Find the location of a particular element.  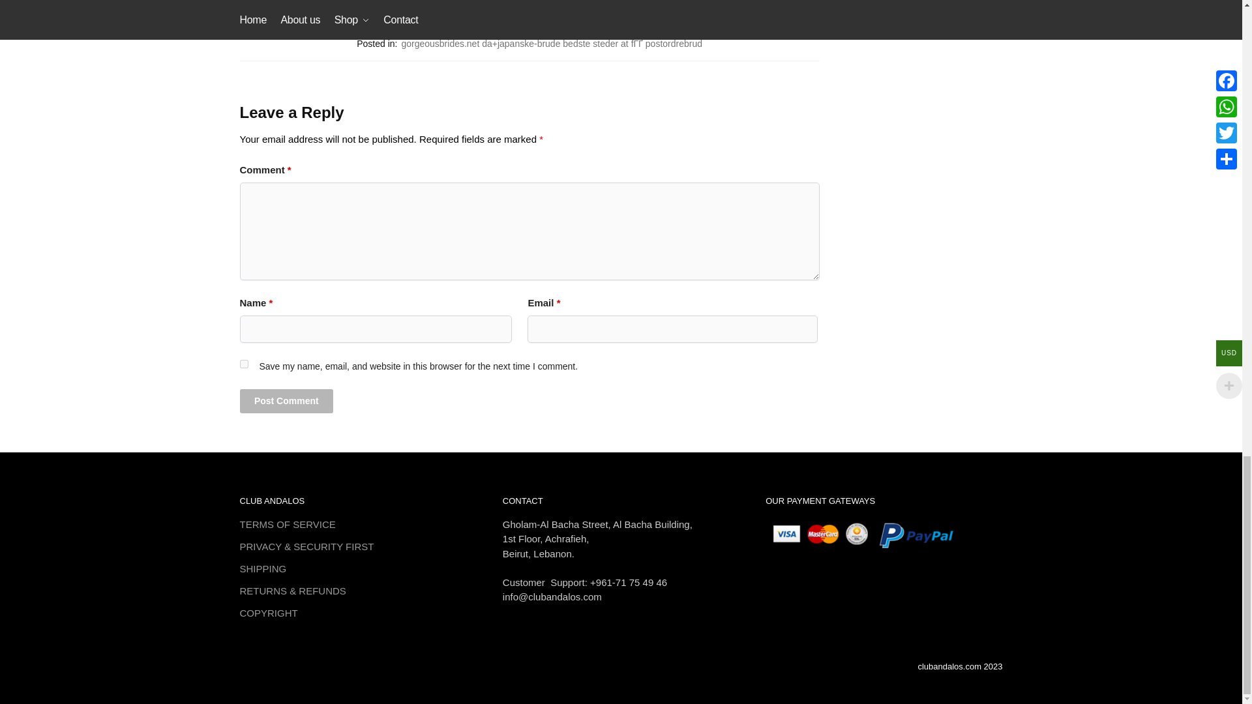

TERMS OF SERVICE is located at coordinates (288, 524).